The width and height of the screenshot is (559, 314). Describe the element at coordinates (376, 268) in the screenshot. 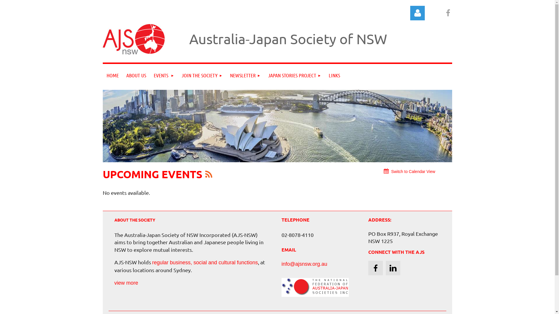

I see `Facebook` at that location.